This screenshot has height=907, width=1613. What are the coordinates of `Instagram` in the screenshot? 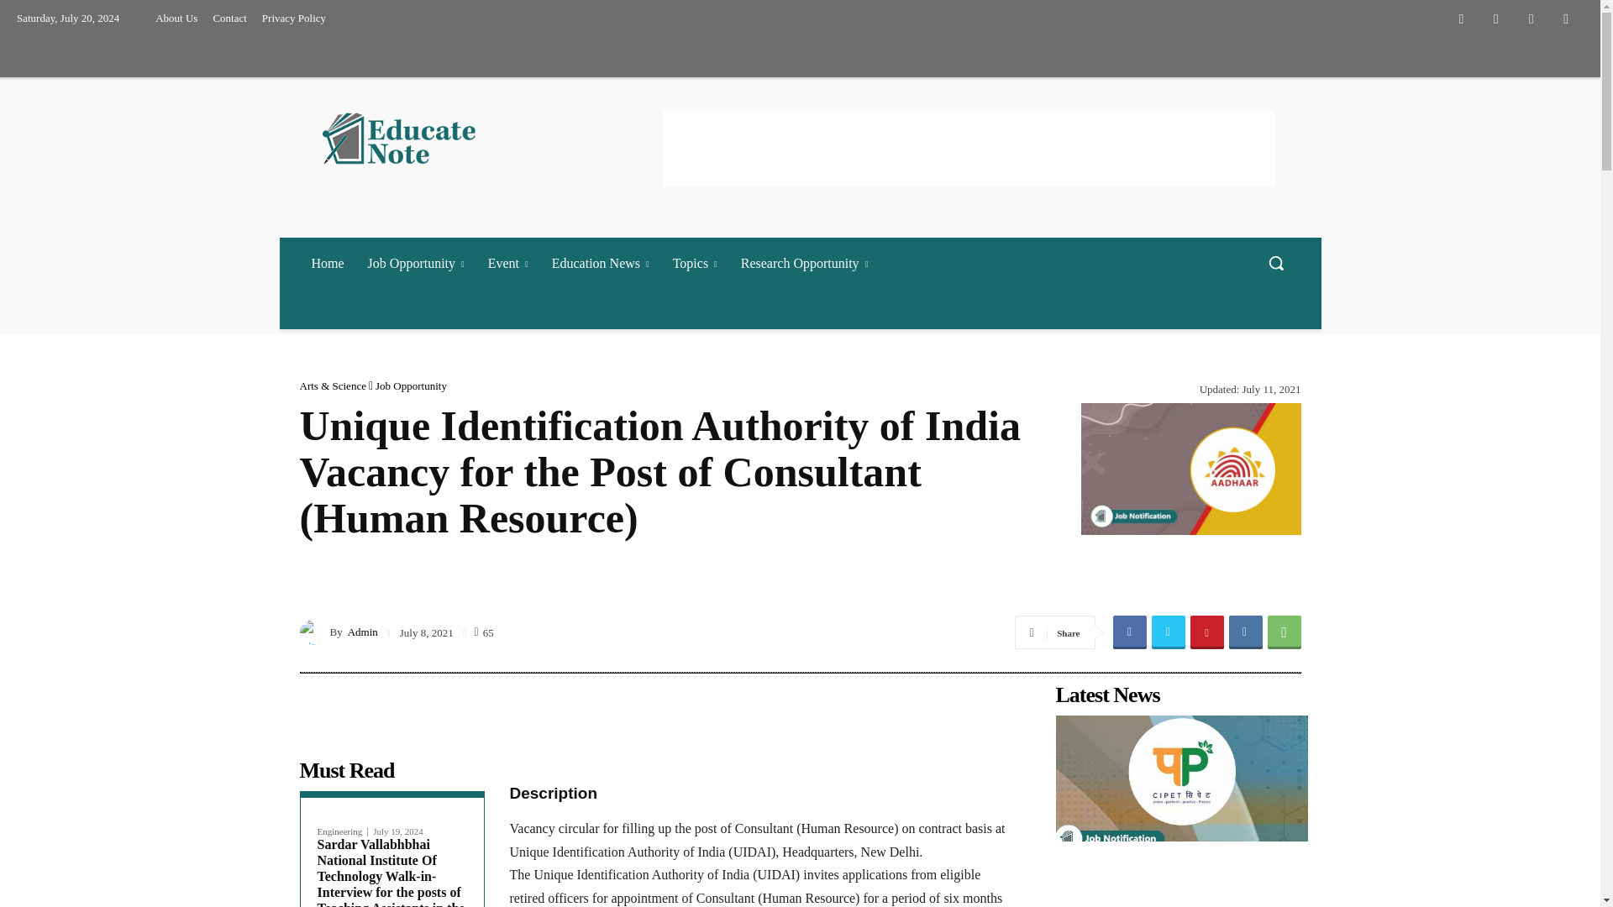 It's located at (1496, 19).